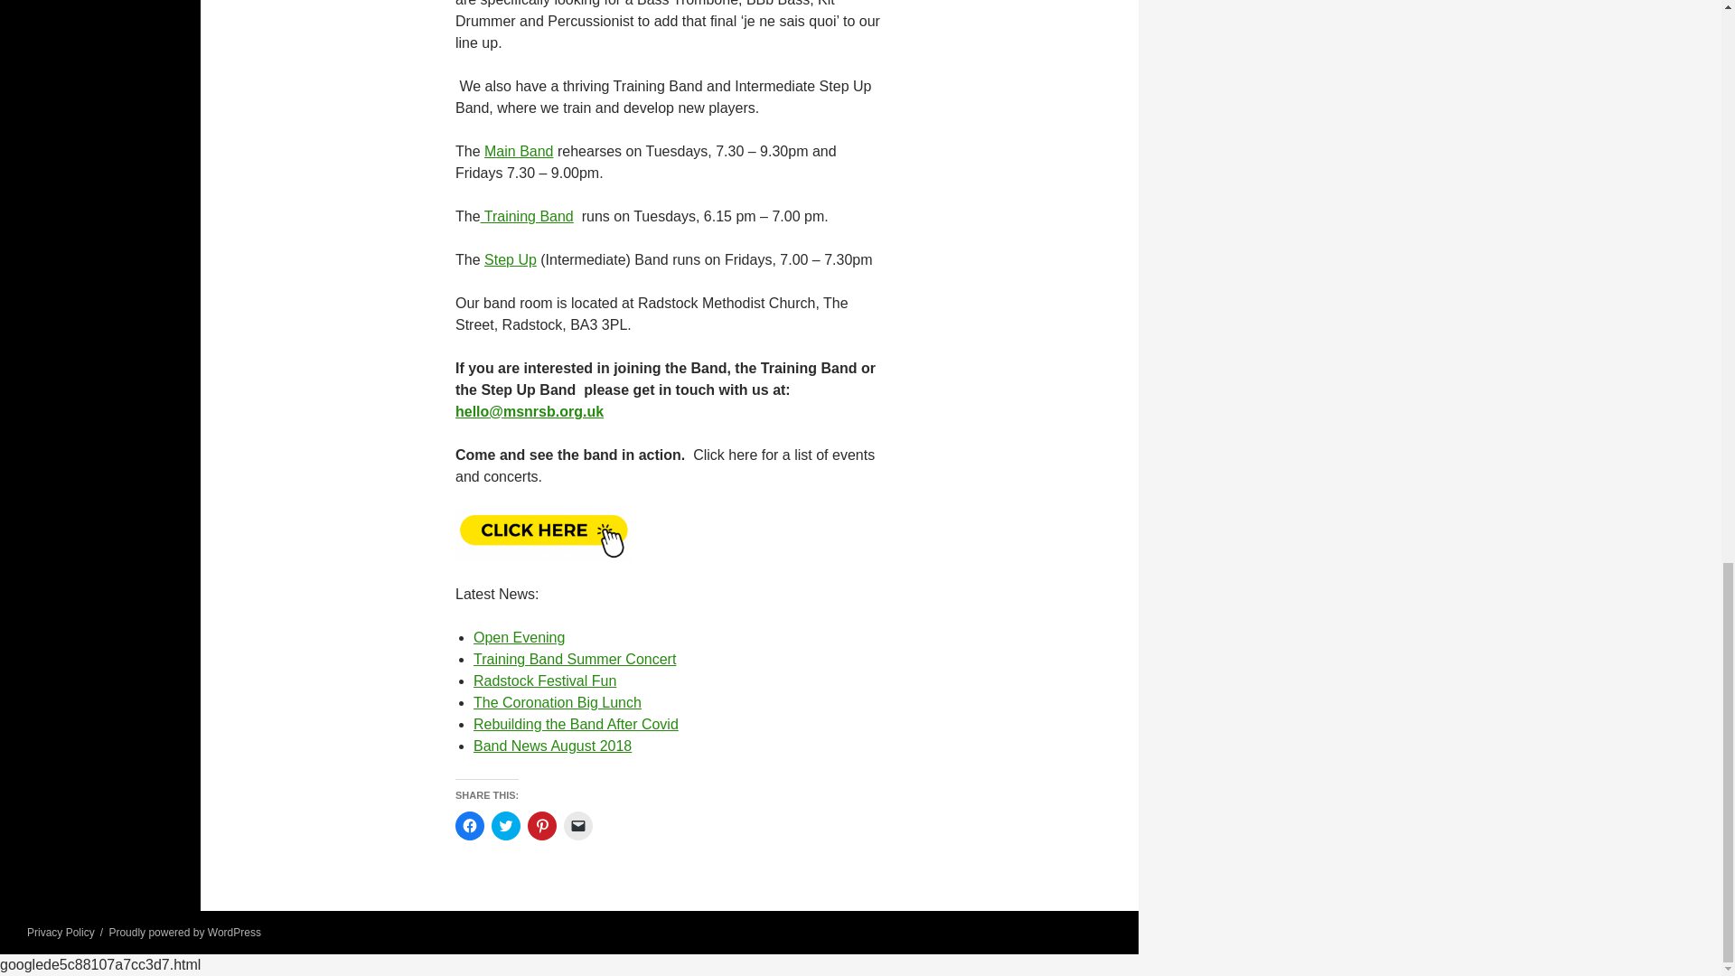  What do you see at coordinates (544, 534) in the screenshot?
I see `Calendar` at bounding box center [544, 534].